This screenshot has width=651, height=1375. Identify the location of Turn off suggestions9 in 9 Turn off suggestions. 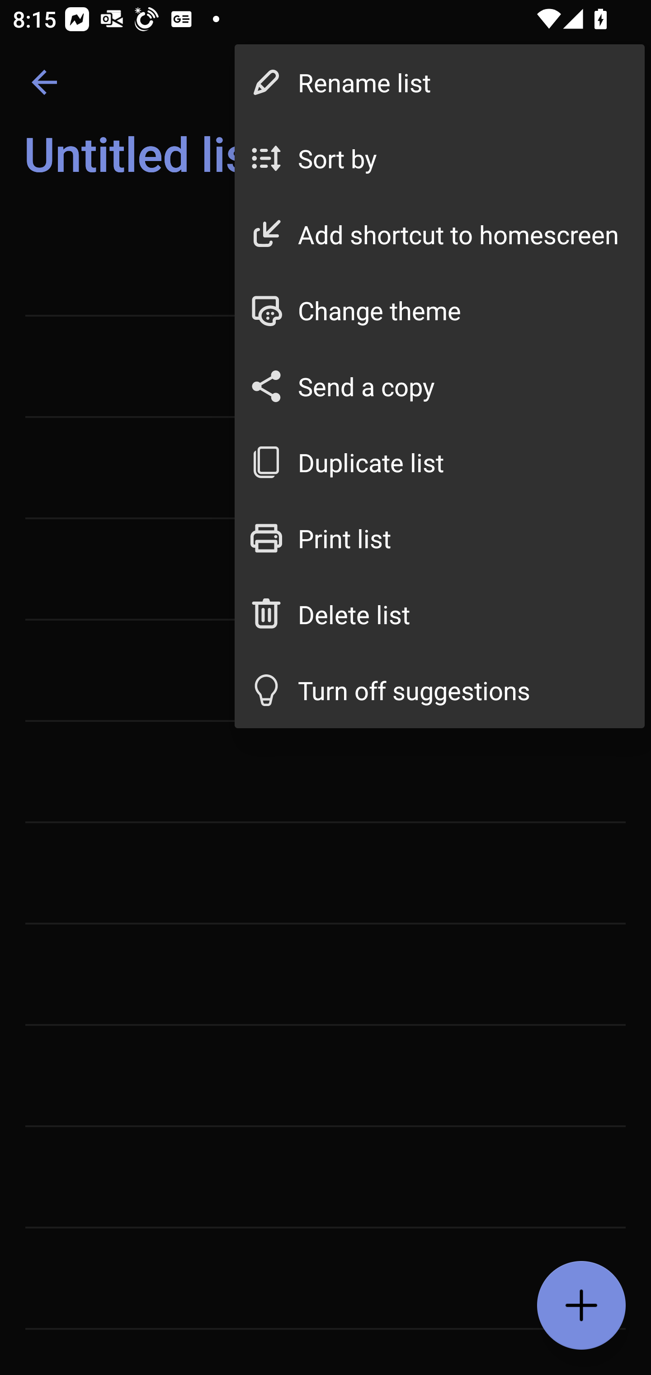
(439, 690).